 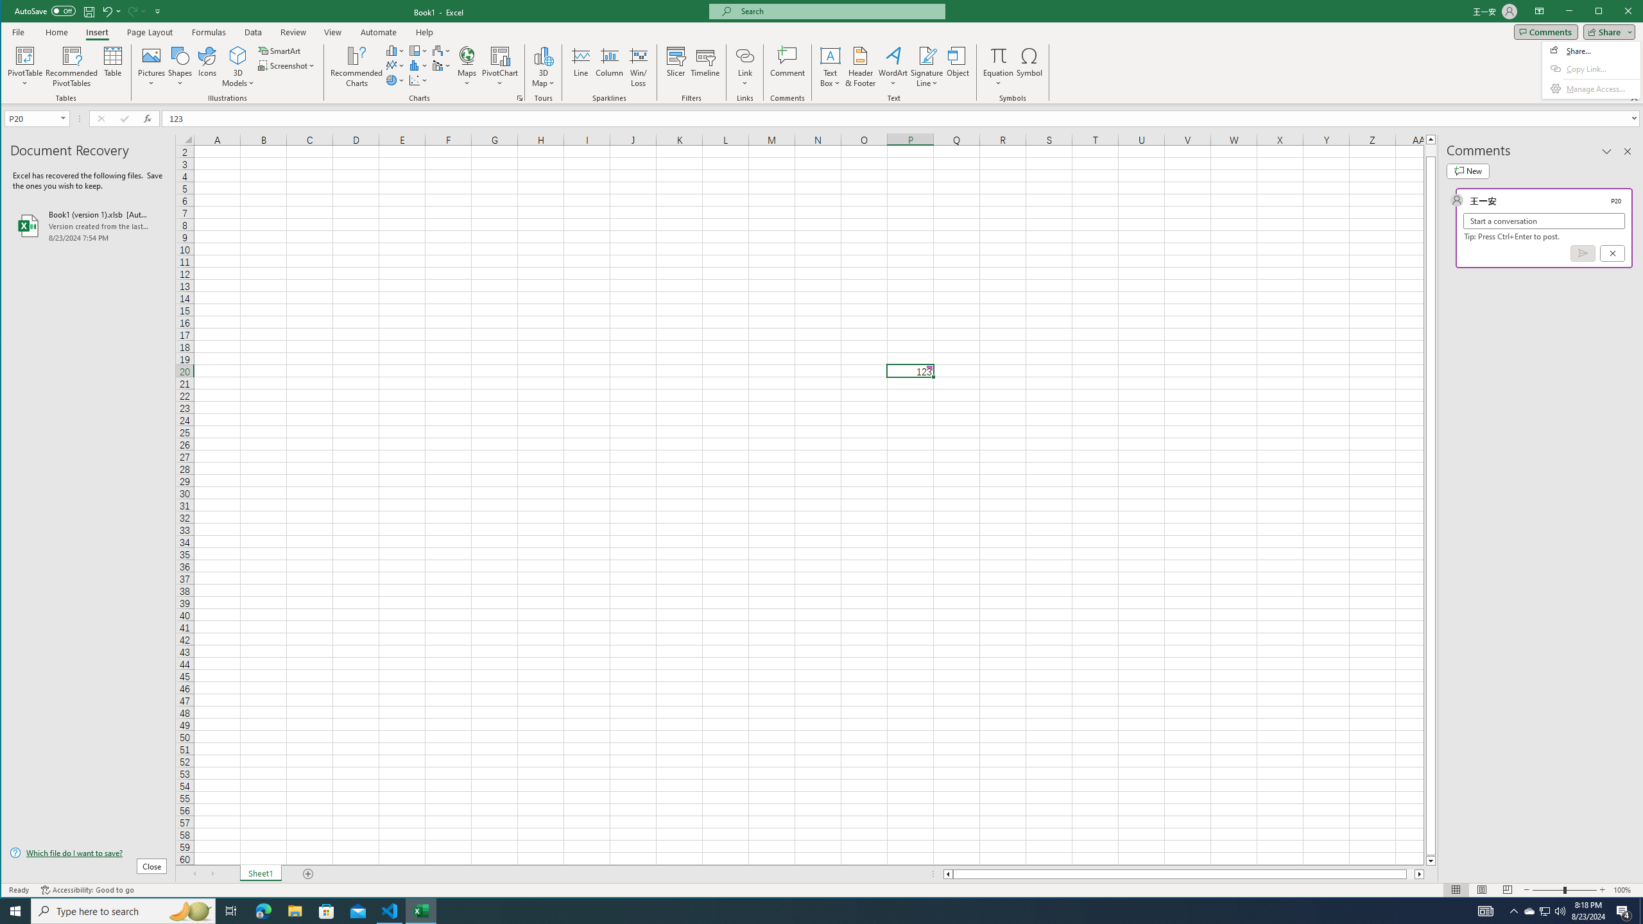 I want to click on Text Box, so click(x=830, y=67).